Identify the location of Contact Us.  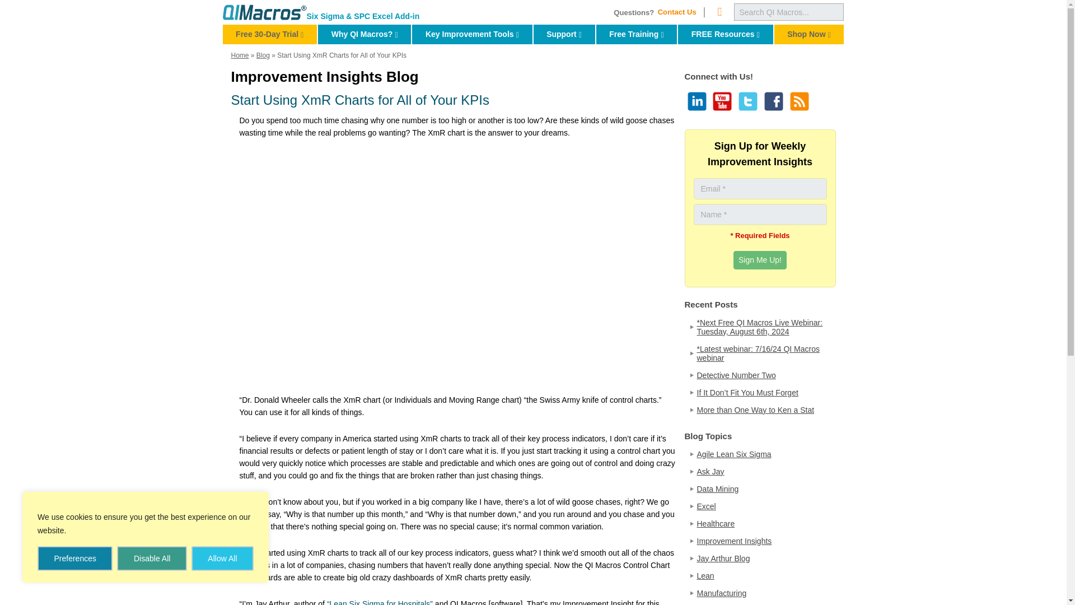
(680, 12).